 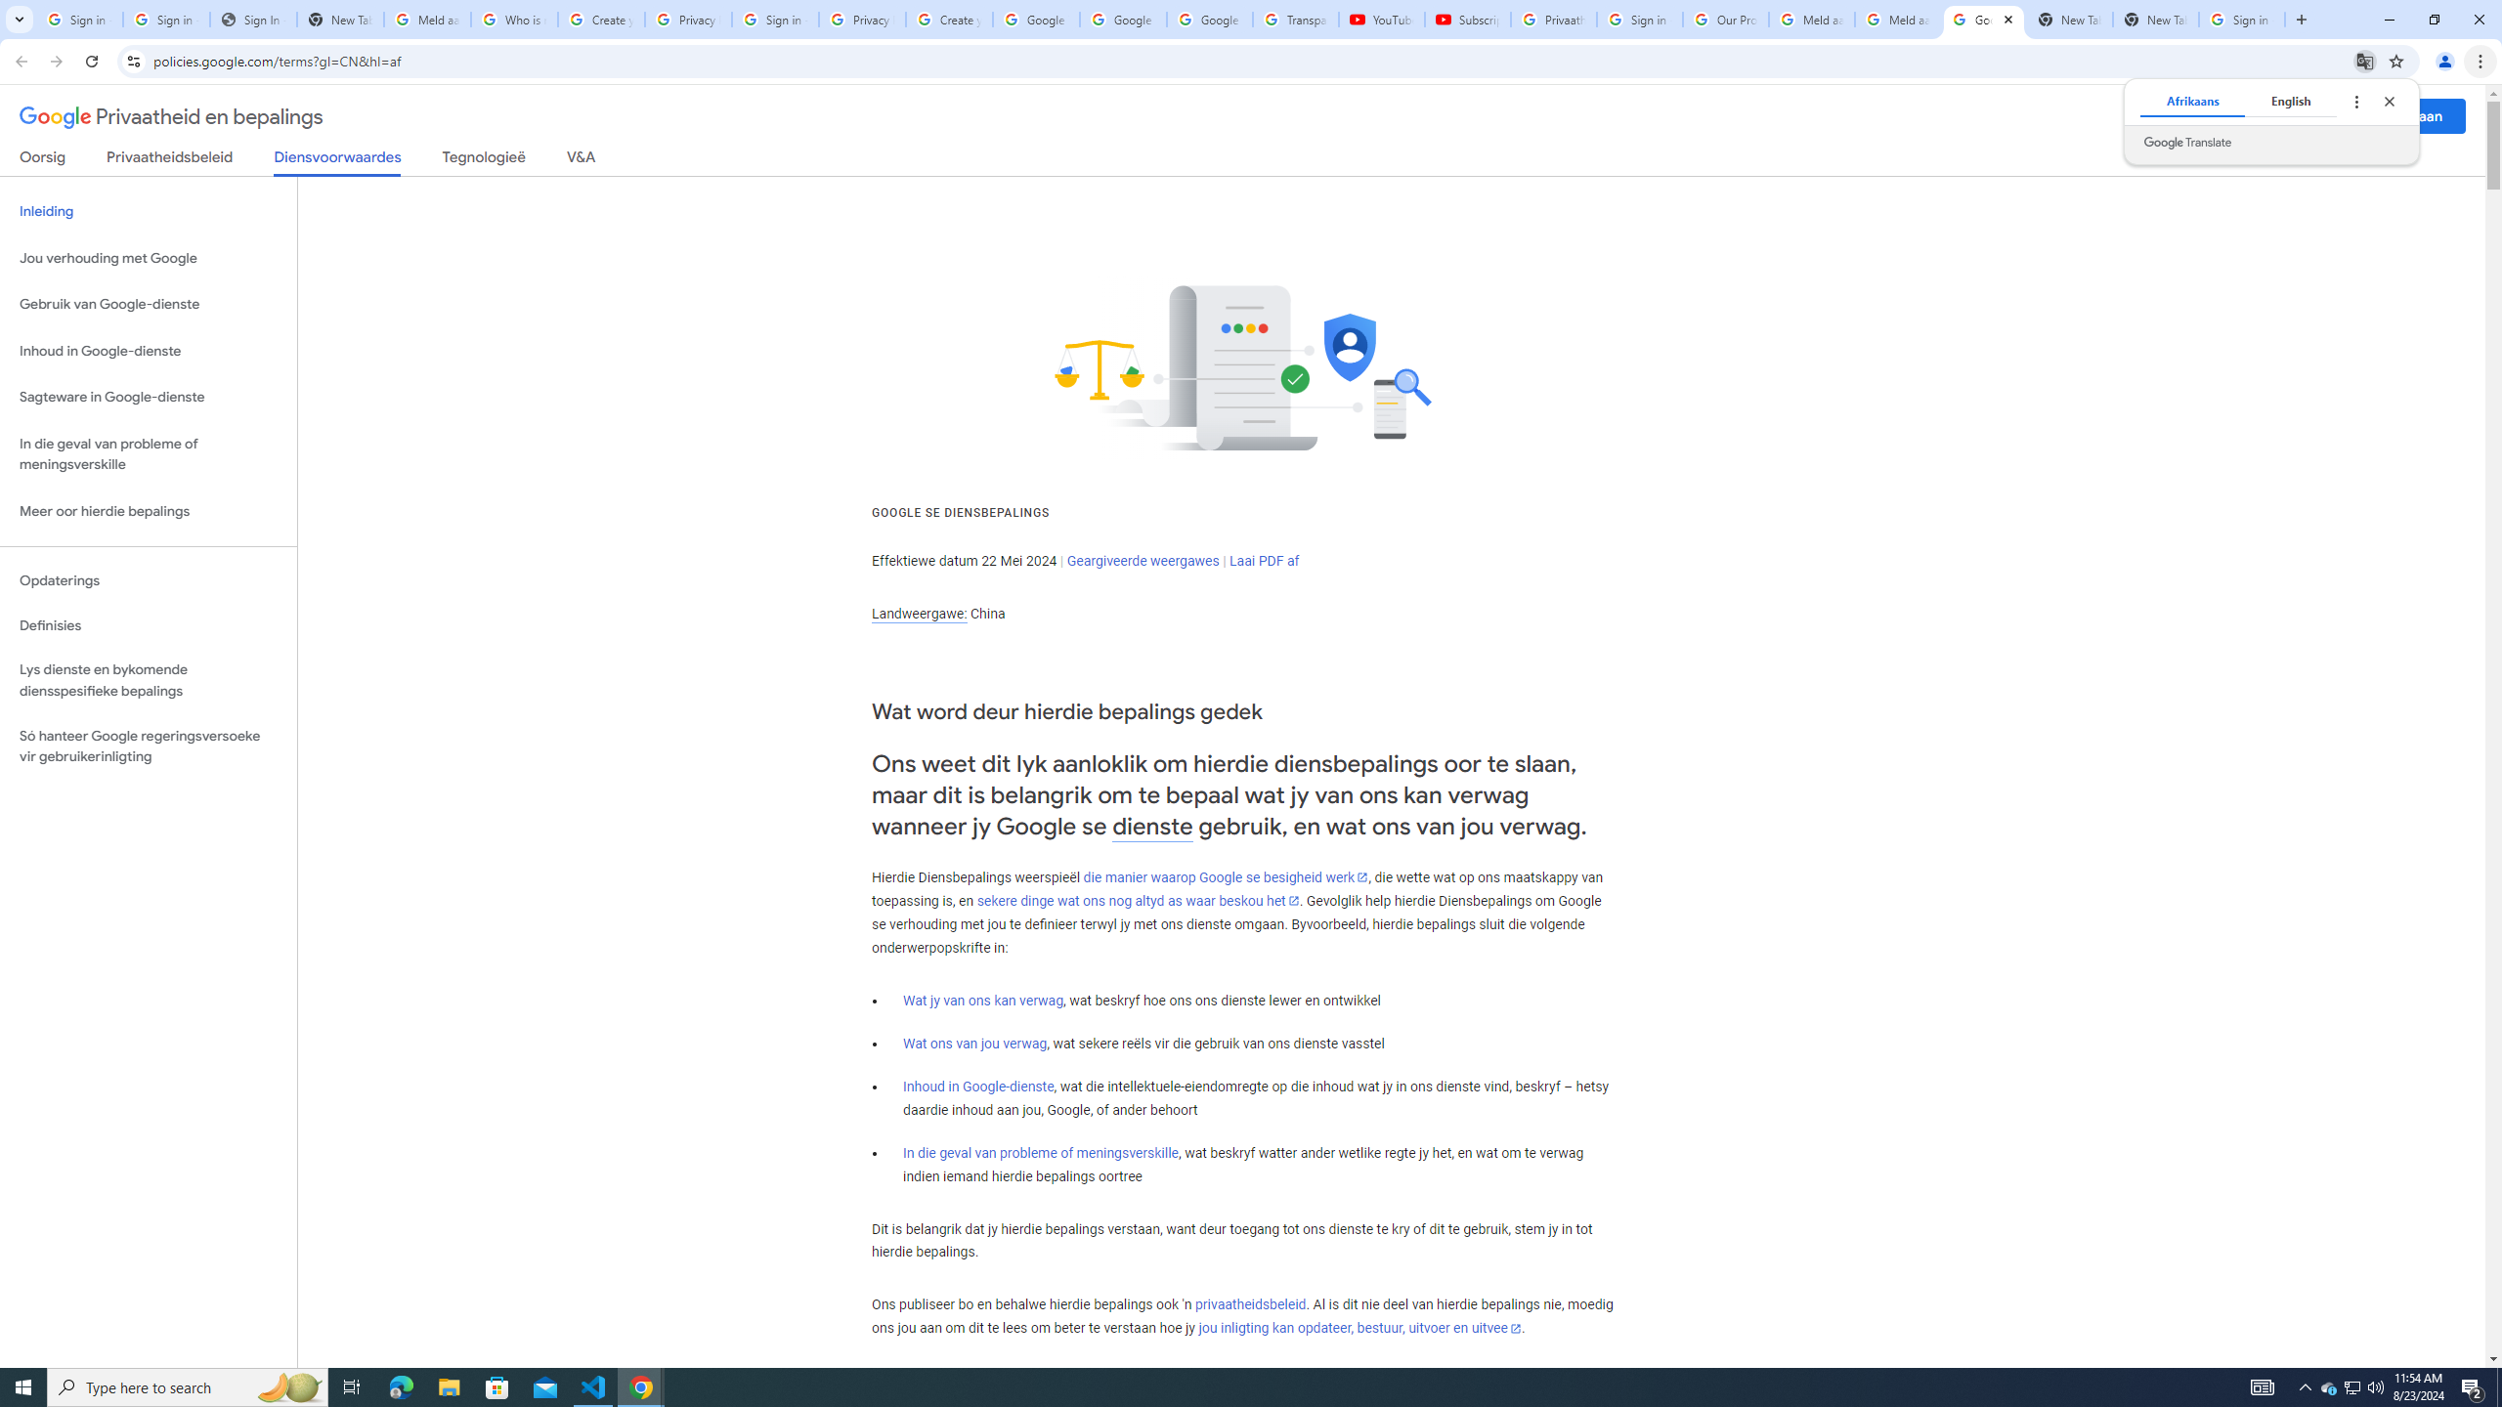 I want to click on Who is my administrator? - Google Account Help, so click(x=515, y=20).